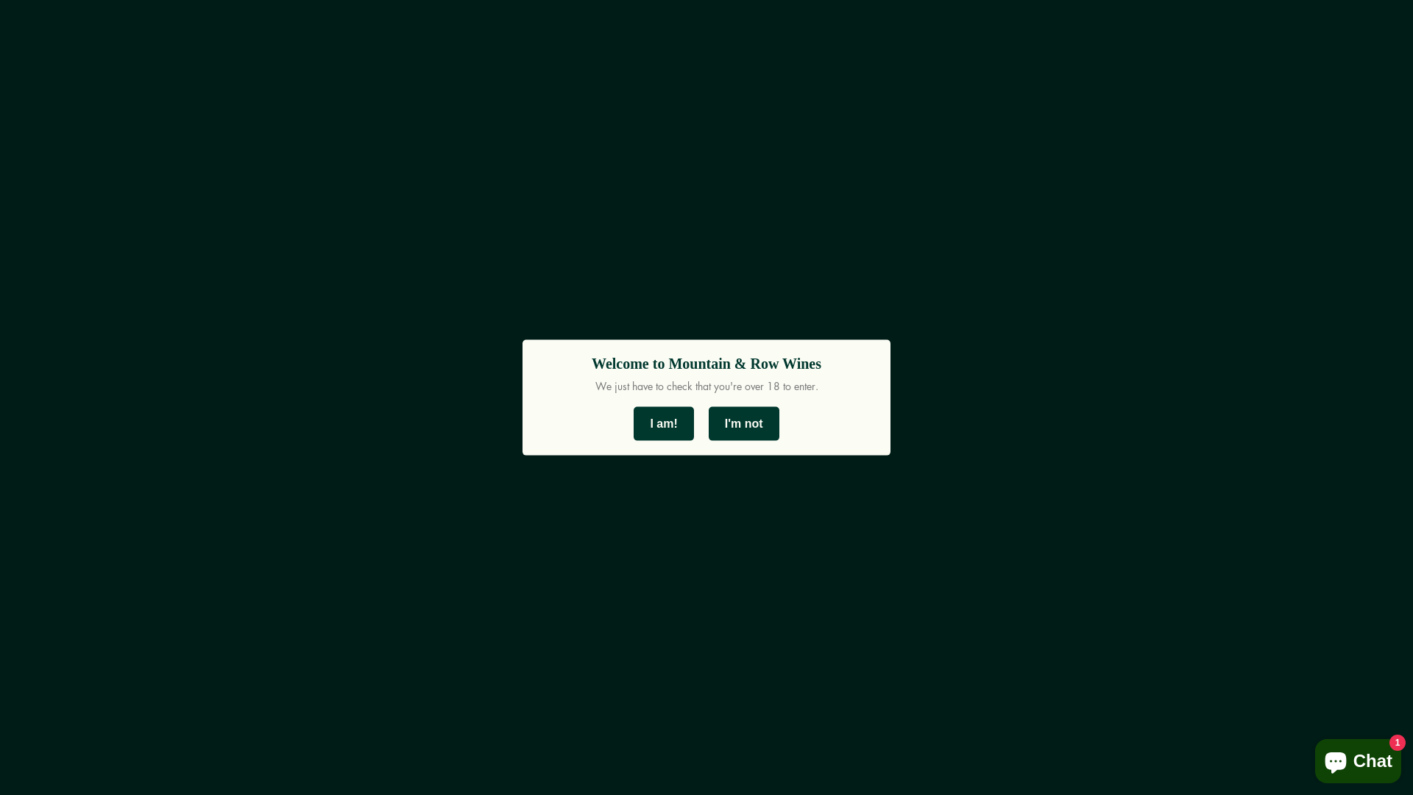 Image resolution: width=1413 pixels, height=795 pixels. What do you see at coordinates (58, 746) in the screenshot?
I see `Sitemap` at bounding box center [58, 746].